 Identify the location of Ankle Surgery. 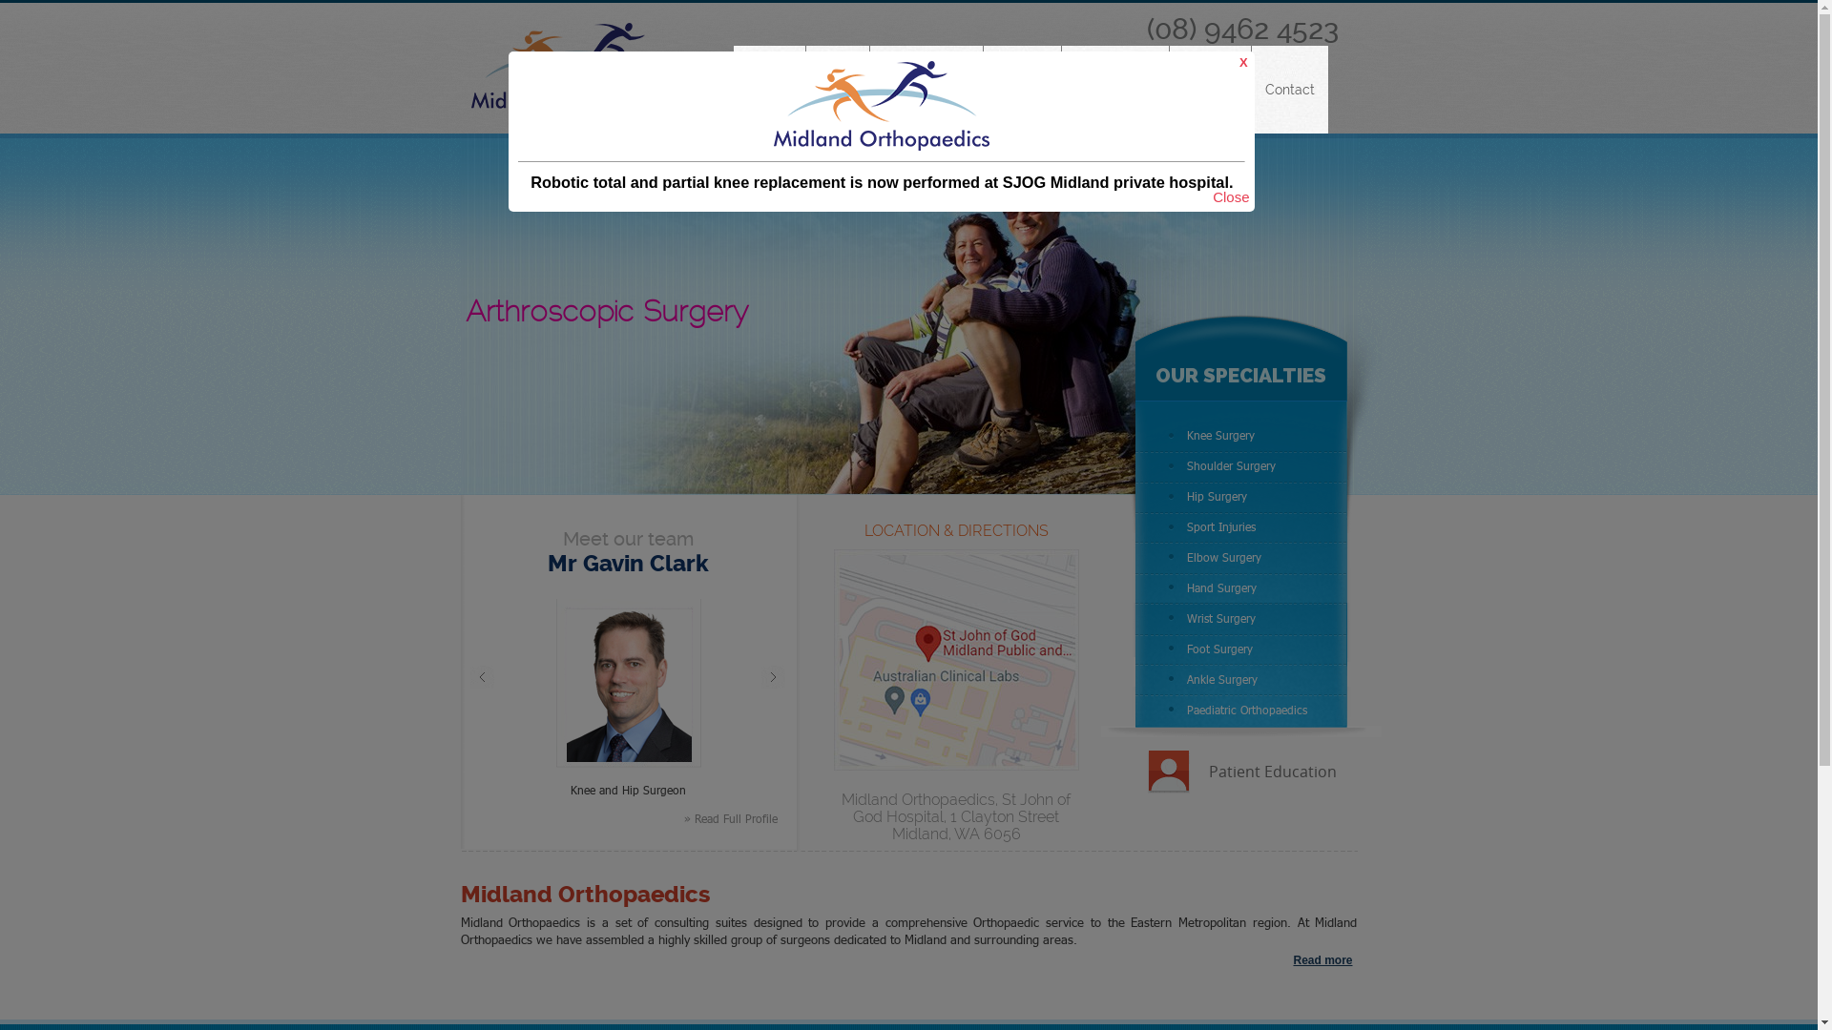
(1241, 680).